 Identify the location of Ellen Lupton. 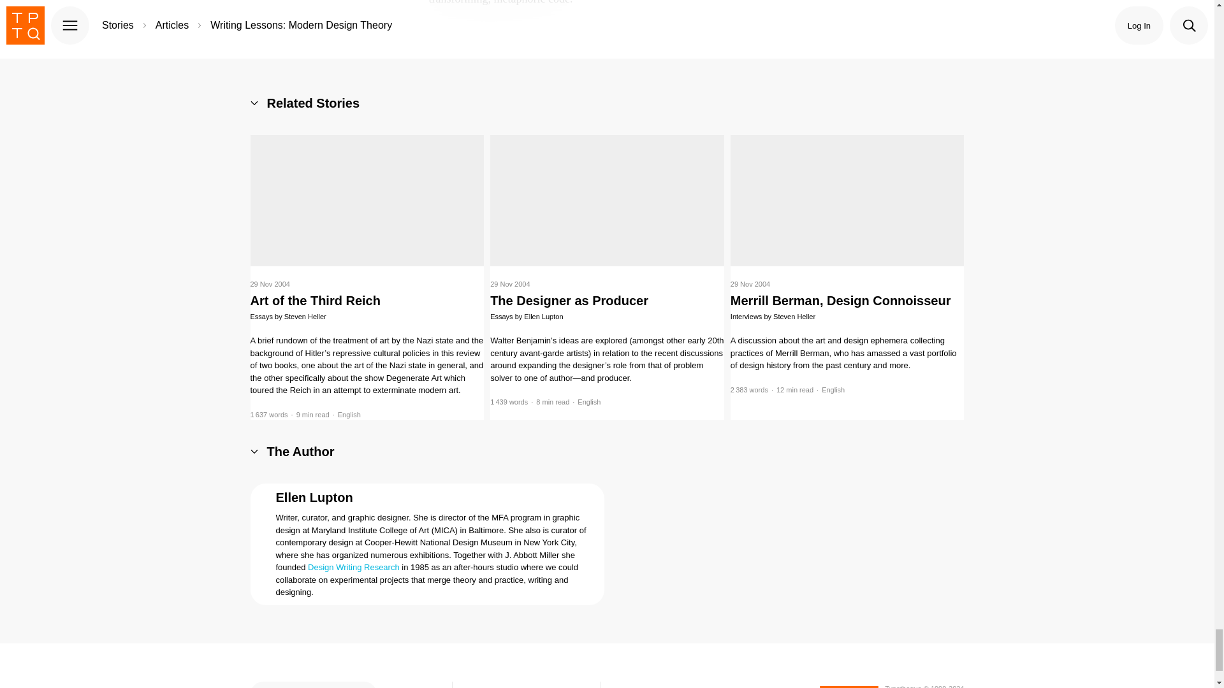
(314, 497).